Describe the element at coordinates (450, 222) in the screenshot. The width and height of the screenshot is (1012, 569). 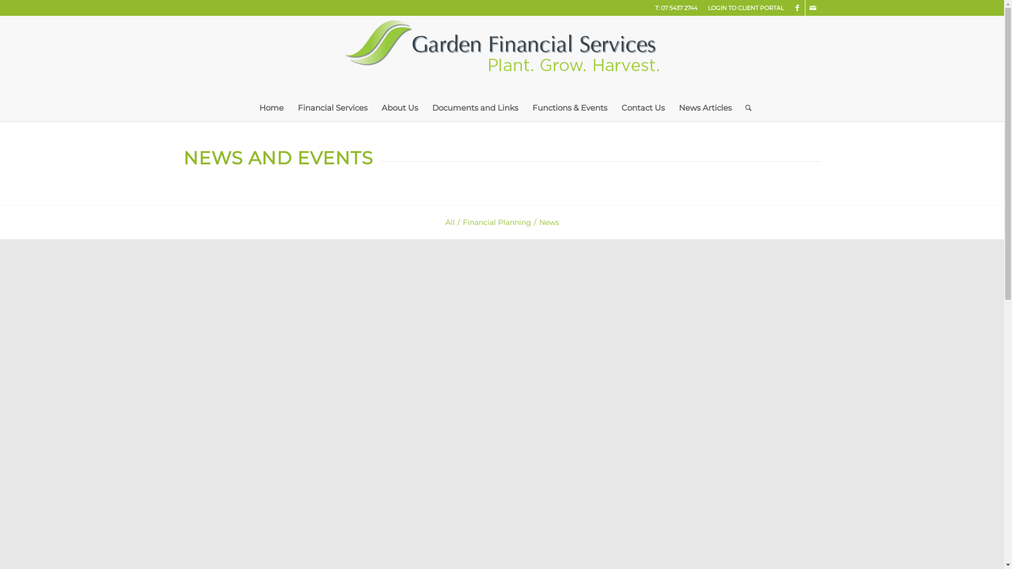
I see `All` at that location.